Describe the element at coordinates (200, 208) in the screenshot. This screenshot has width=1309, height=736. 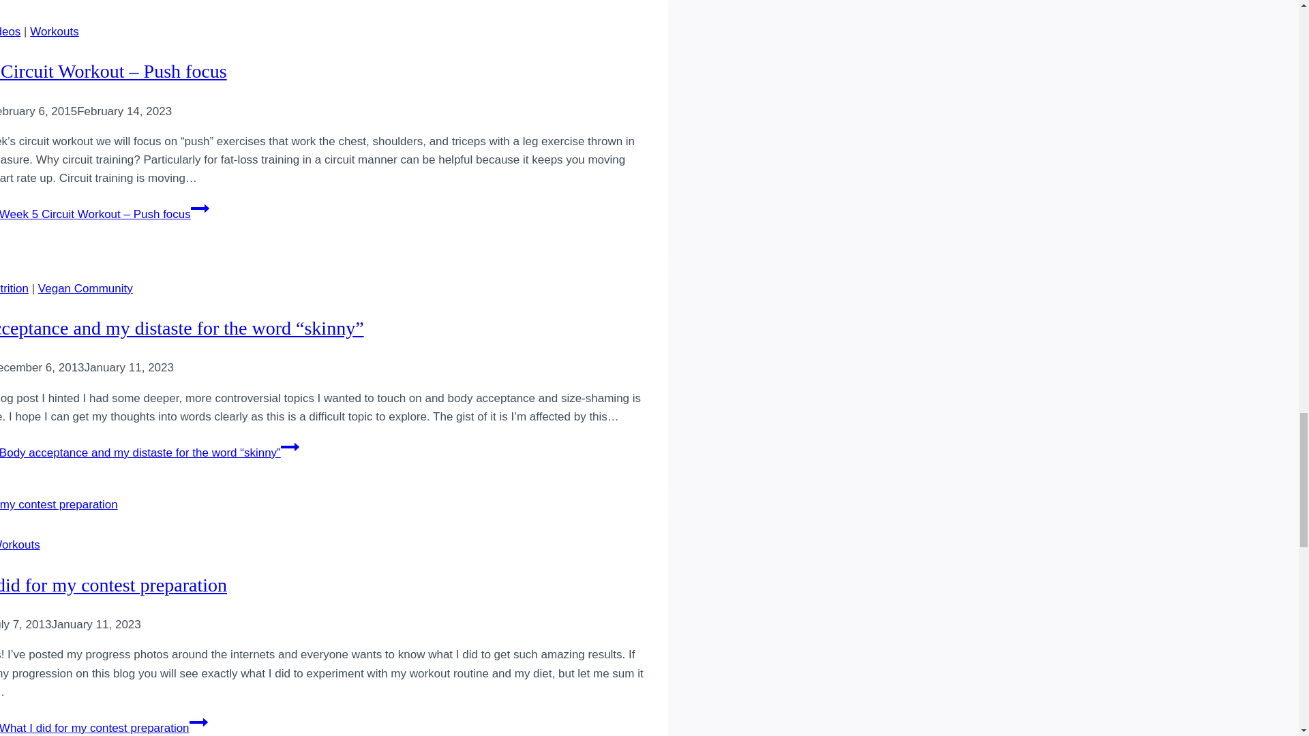
I see `Continue` at that location.